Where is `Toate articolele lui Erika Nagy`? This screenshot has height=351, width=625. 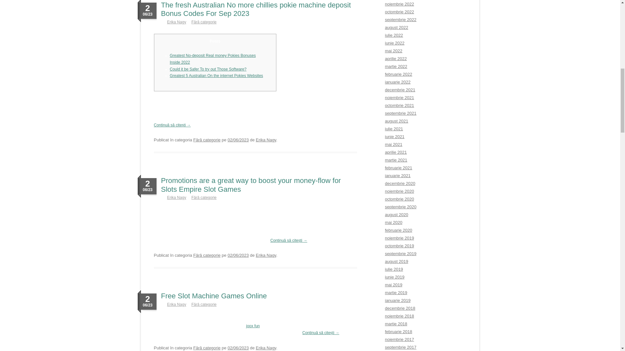 Toate articolele lui Erika Nagy is located at coordinates (266, 140).